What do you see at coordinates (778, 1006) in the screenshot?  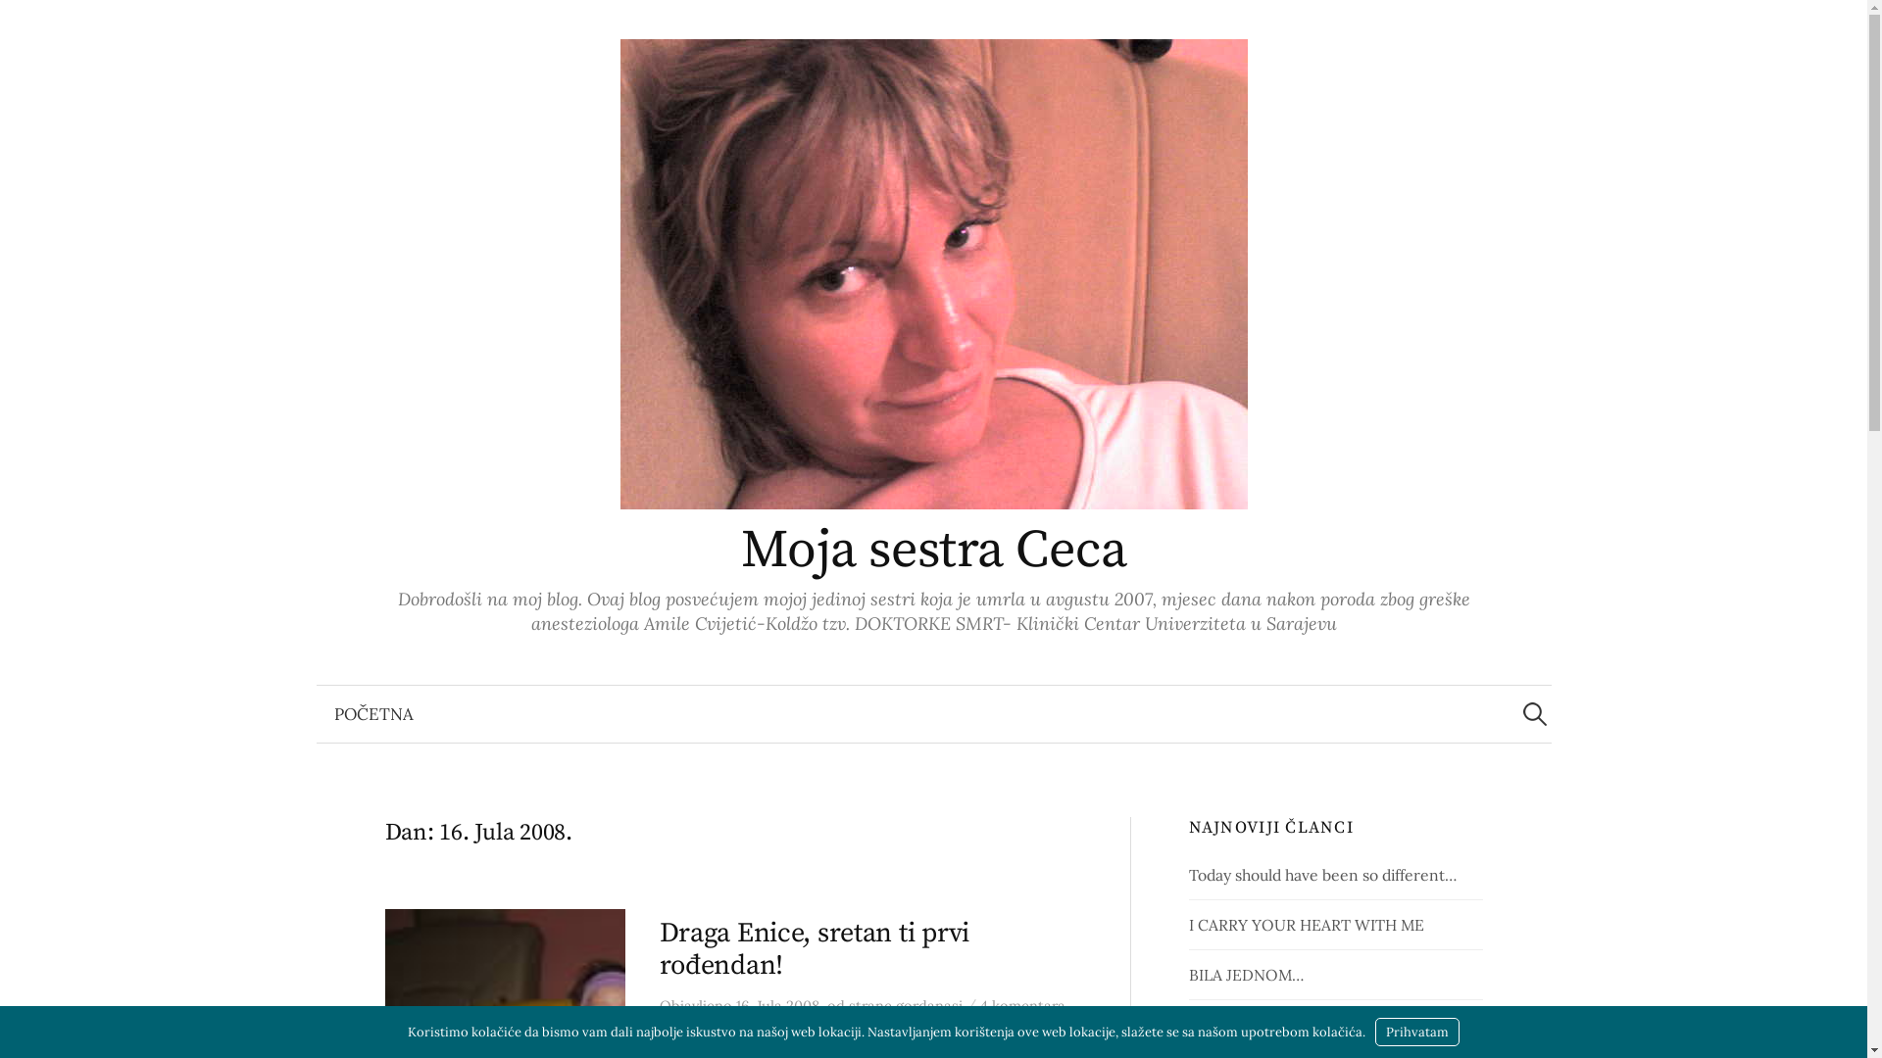 I see `16. Jula 2008.` at bounding box center [778, 1006].